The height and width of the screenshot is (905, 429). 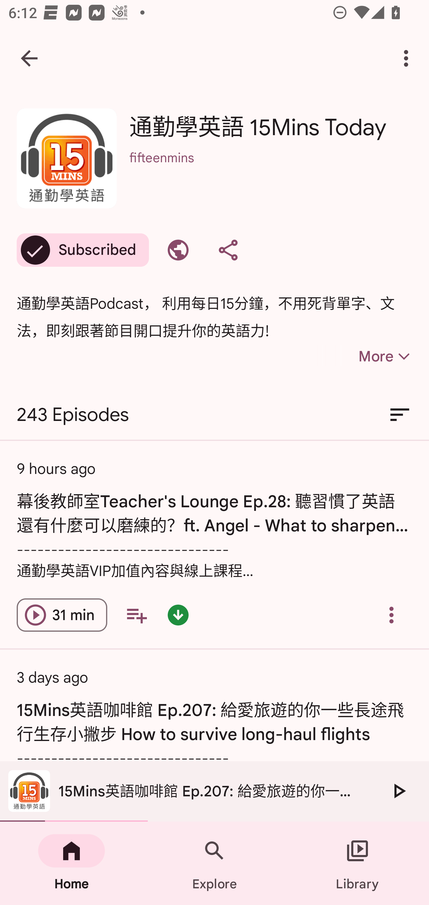 I want to click on Play, so click(x=399, y=791).